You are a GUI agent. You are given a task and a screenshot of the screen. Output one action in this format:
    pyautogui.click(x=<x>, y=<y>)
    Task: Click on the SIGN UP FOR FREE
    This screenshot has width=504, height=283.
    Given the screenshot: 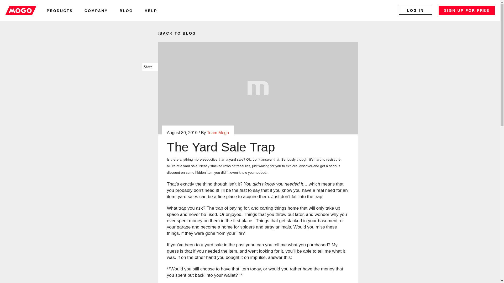 What is the action you would take?
    pyautogui.click(x=467, y=10)
    